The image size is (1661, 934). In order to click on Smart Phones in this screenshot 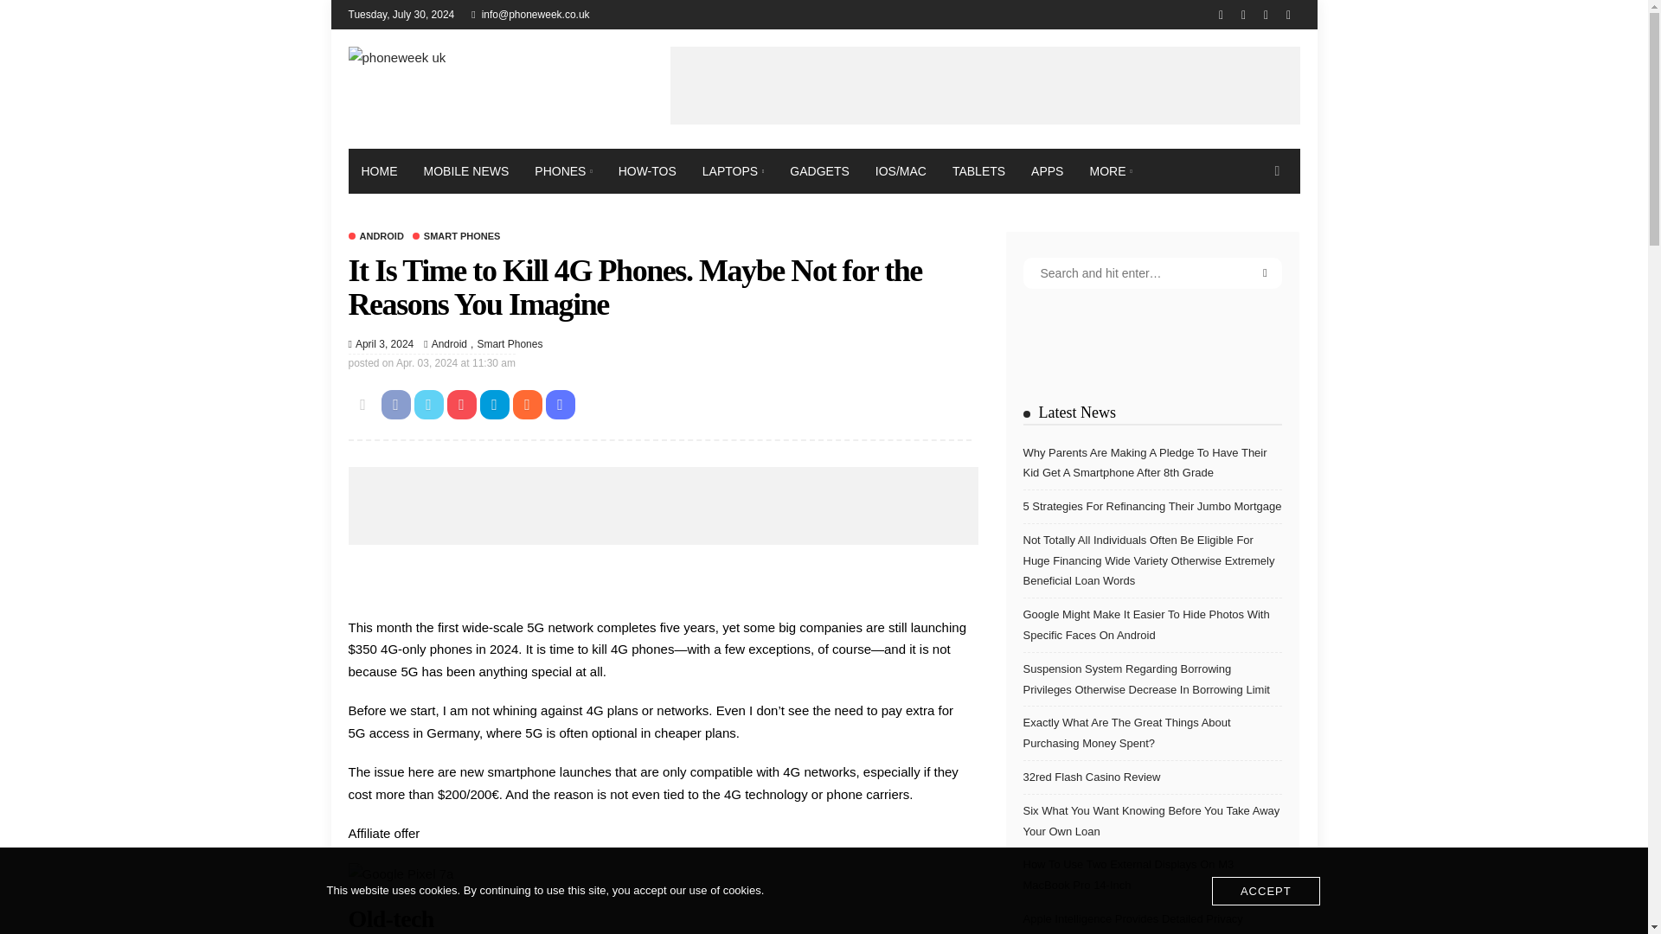, I will do `click(504, 344)`.